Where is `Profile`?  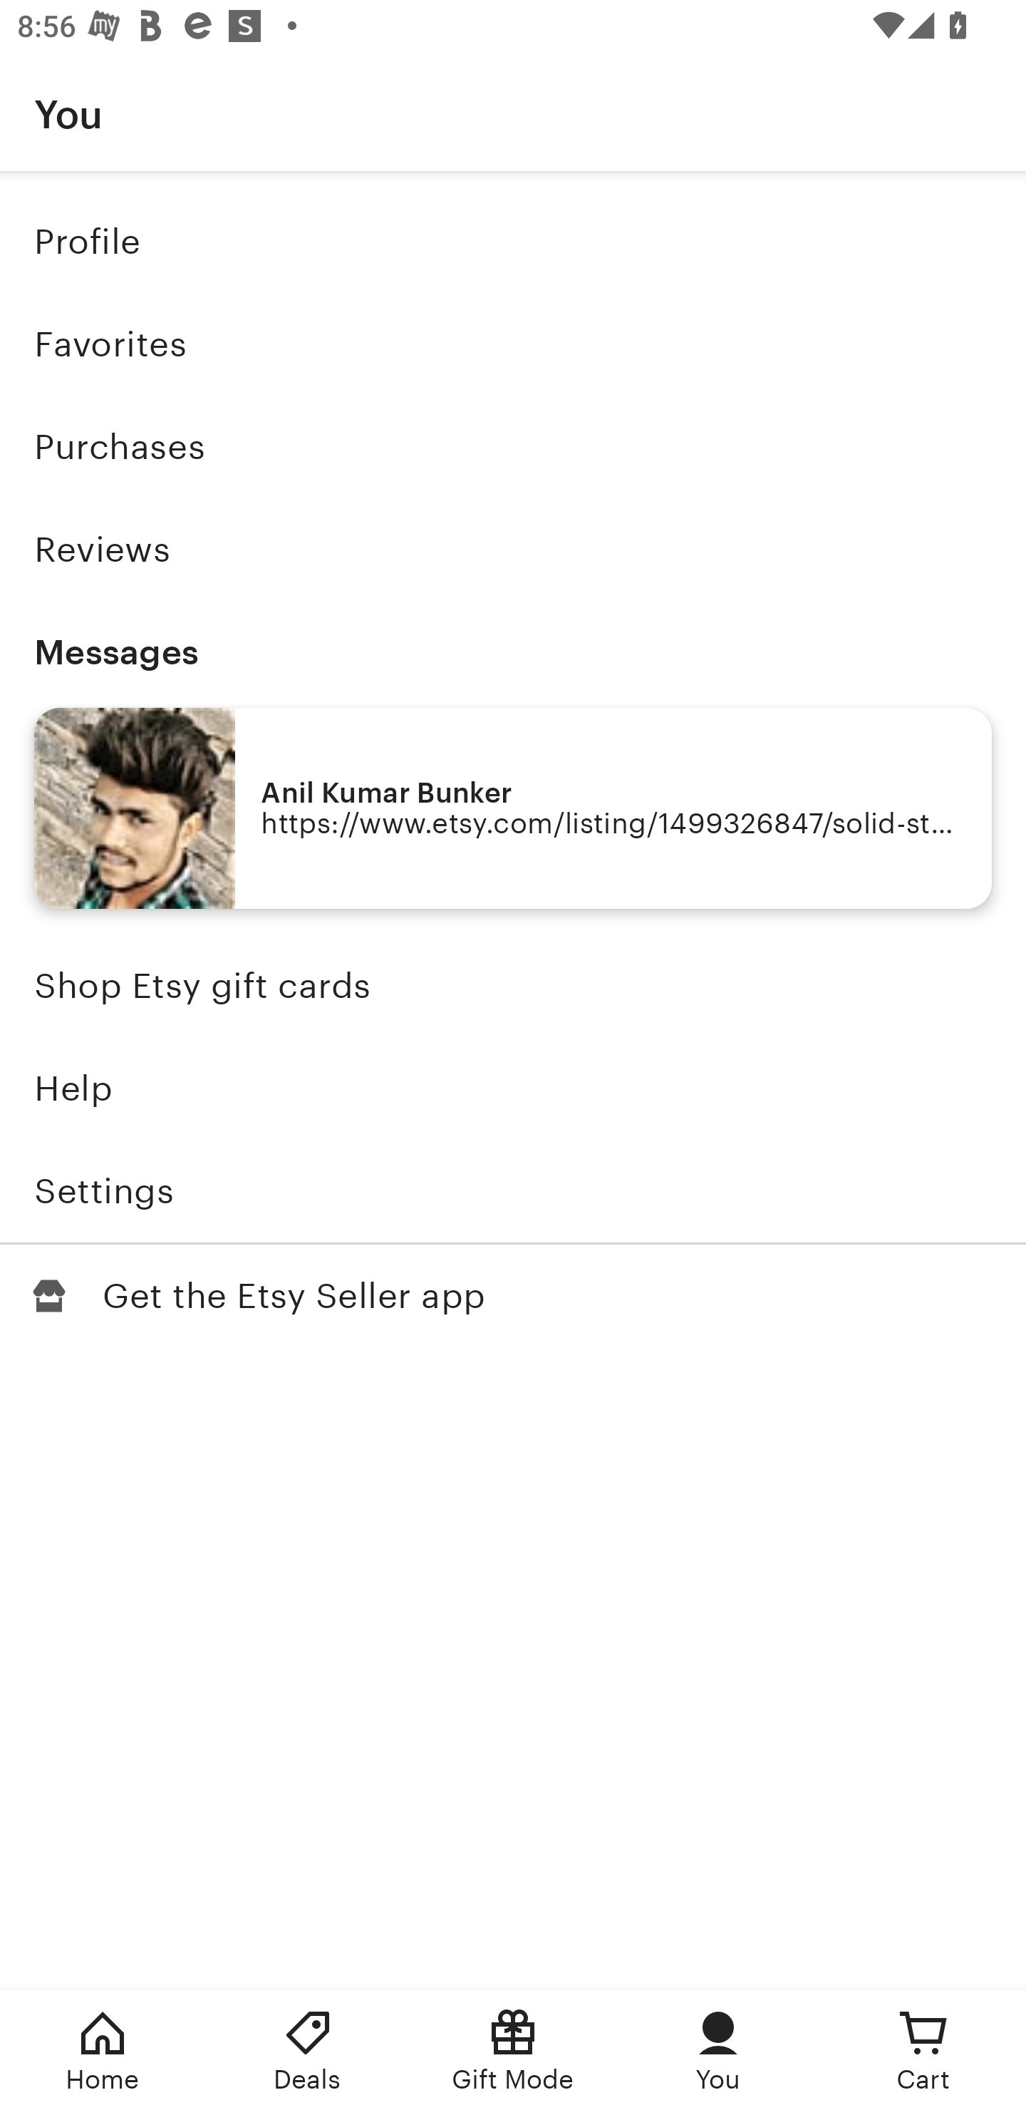 Profile is located at coordinates (513, 241).